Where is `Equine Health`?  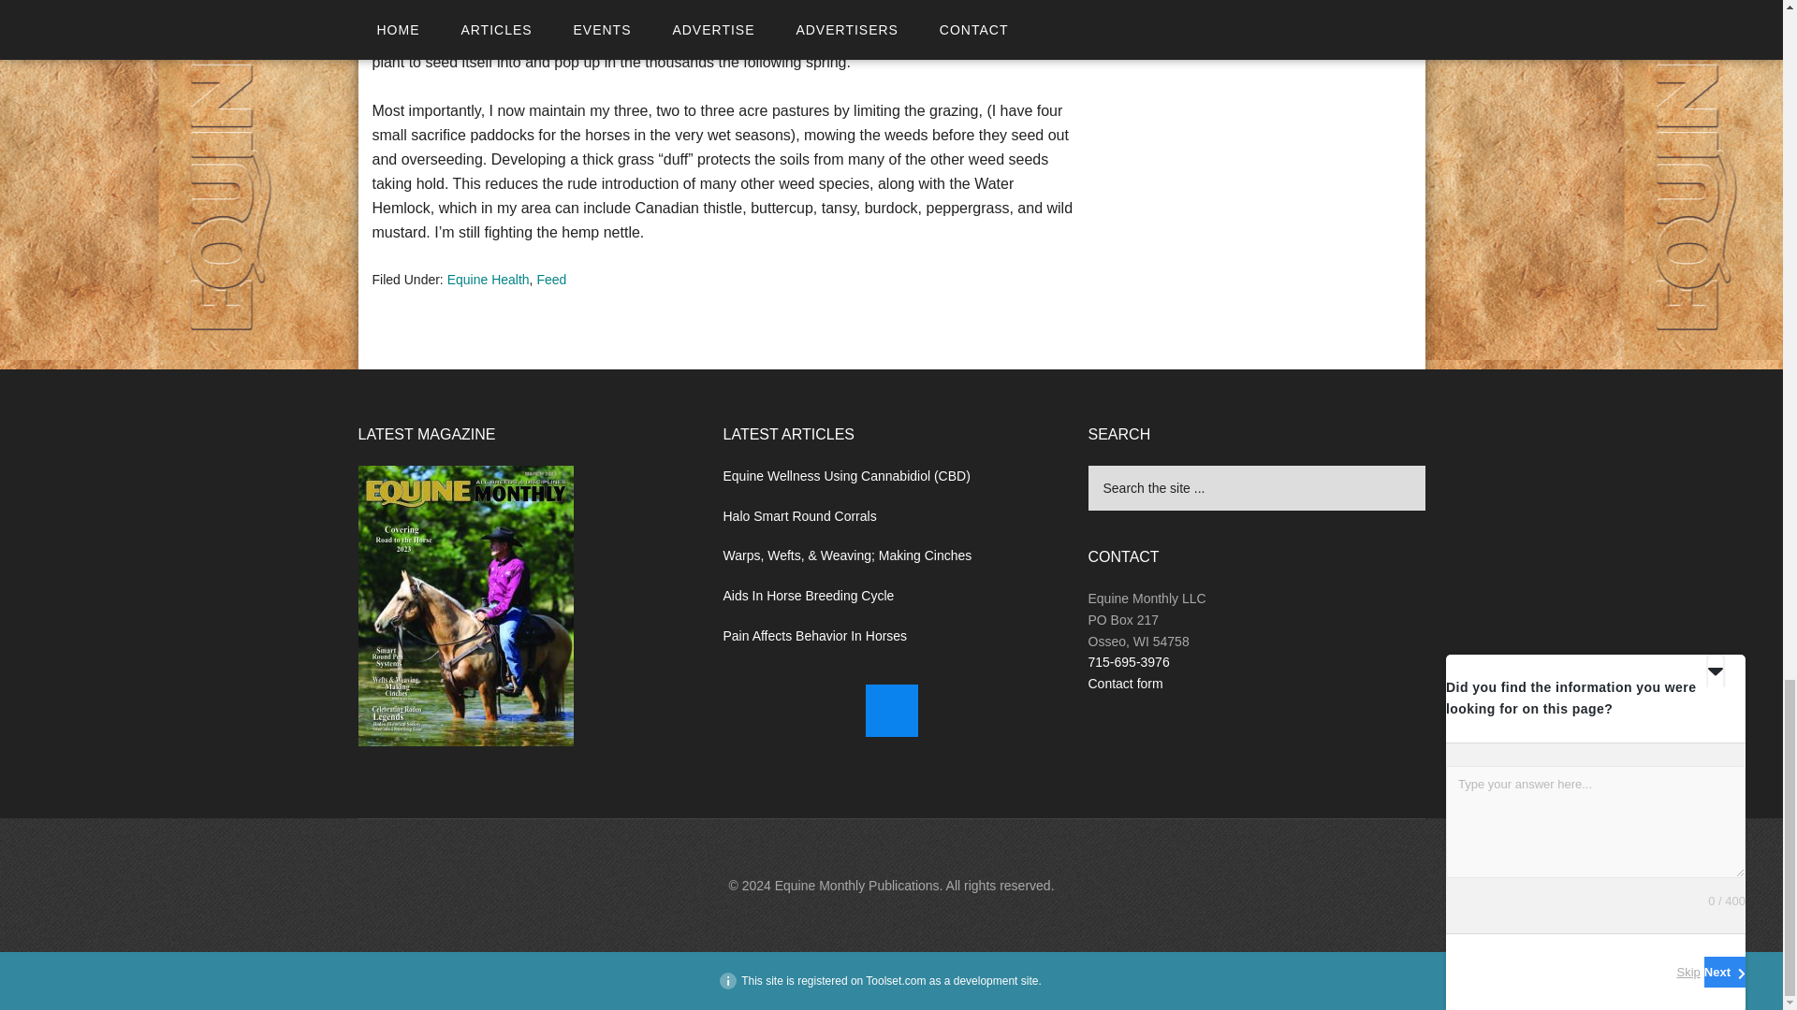 Equine Health is located at coordinates (489, 279).